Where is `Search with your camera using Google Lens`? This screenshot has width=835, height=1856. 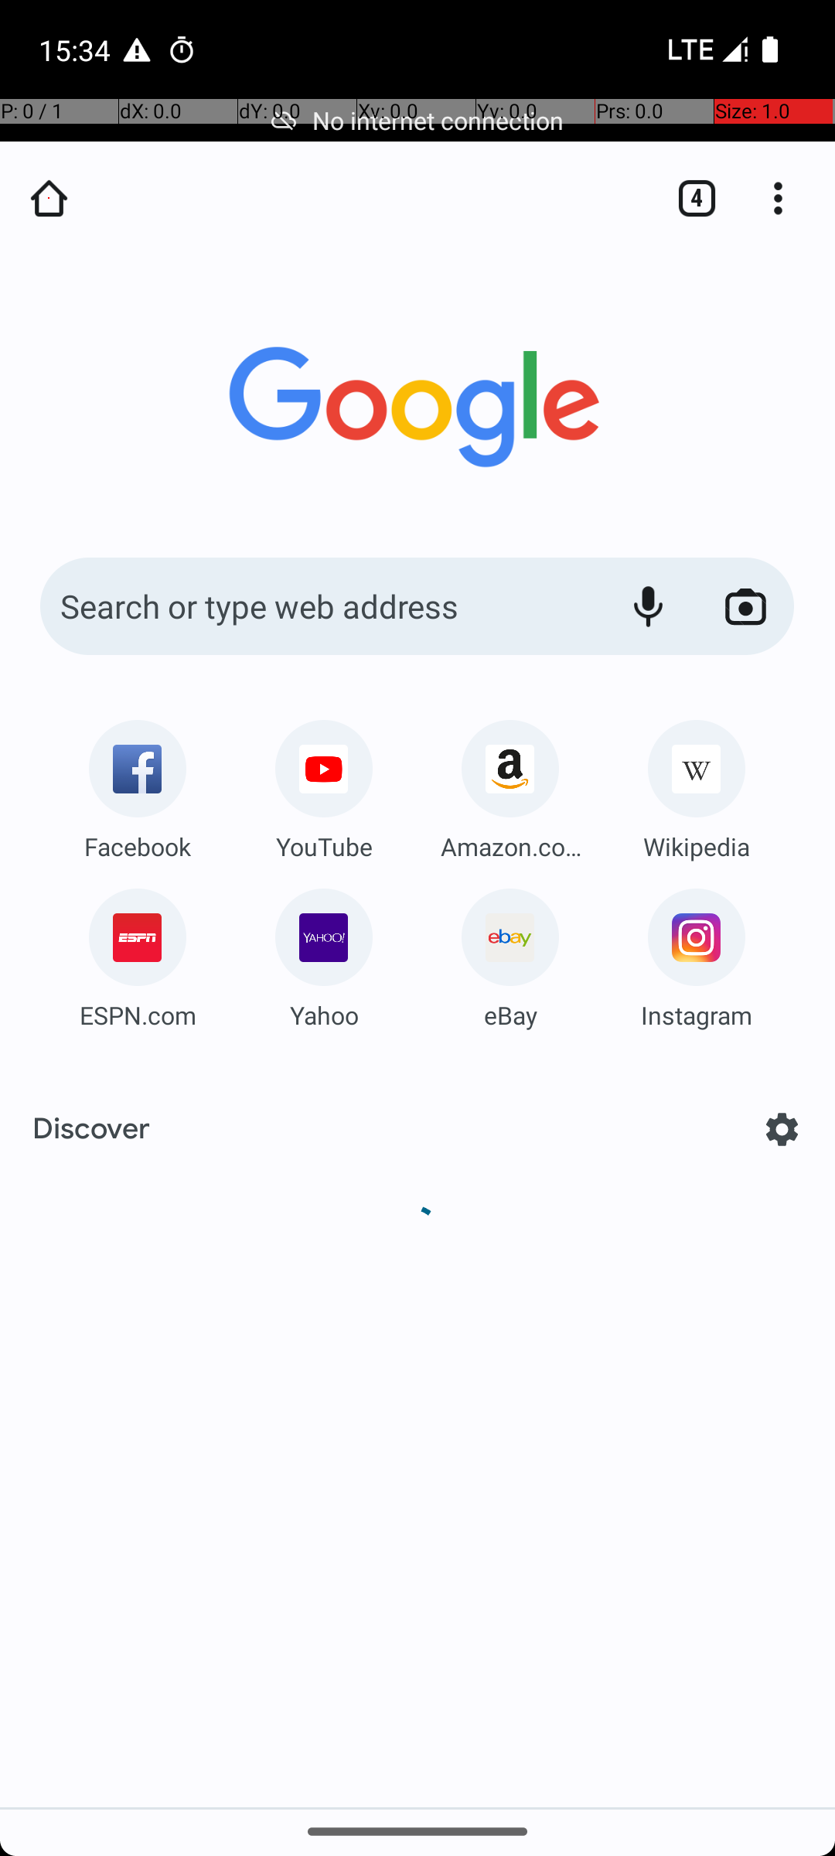 Search with your camera using Google Lens is located at coordinates (745, 606).